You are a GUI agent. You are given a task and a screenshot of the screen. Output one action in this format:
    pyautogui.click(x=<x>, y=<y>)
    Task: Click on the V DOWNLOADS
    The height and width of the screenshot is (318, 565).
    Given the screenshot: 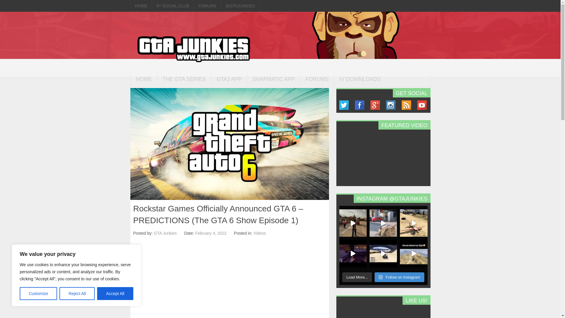 What is the action you would take?
    pyautogui.click(x=155, y=97)
    